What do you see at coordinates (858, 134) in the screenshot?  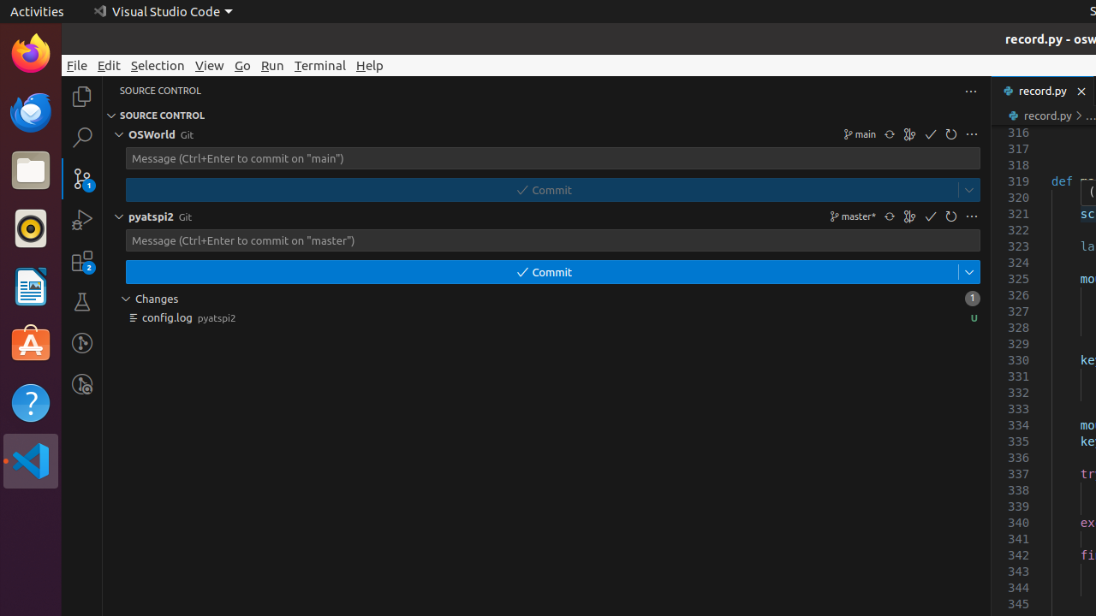 I see `main, Checkout Branch/Tag...` at bounding box center [858, 134].